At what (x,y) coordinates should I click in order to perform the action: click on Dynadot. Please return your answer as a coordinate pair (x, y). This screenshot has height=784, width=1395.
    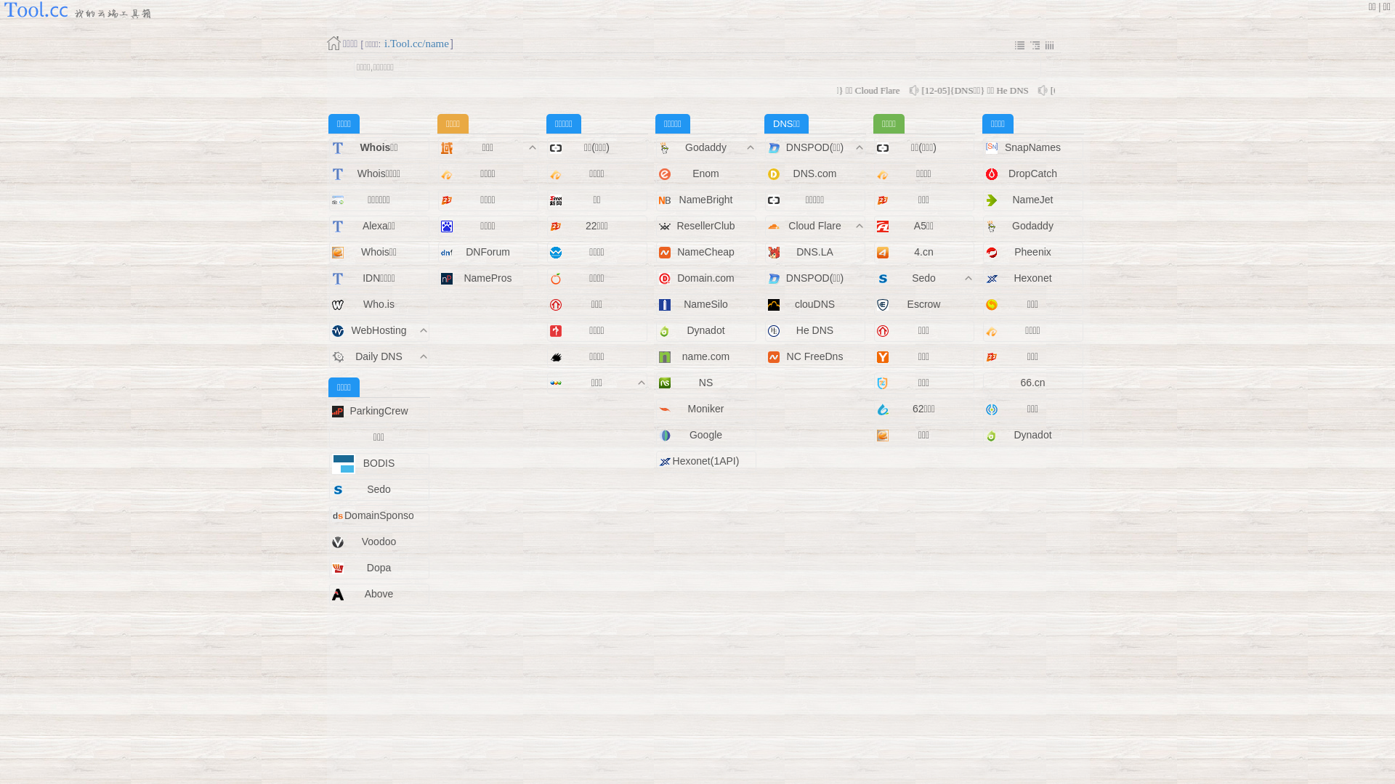
    Looking at the image, I should click on (705, 330).